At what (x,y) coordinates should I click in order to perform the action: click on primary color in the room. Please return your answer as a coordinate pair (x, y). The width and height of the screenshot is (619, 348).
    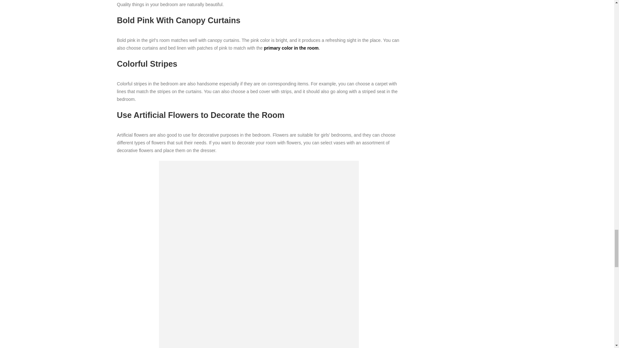
    Looking at the image, I should click on (291, 48).